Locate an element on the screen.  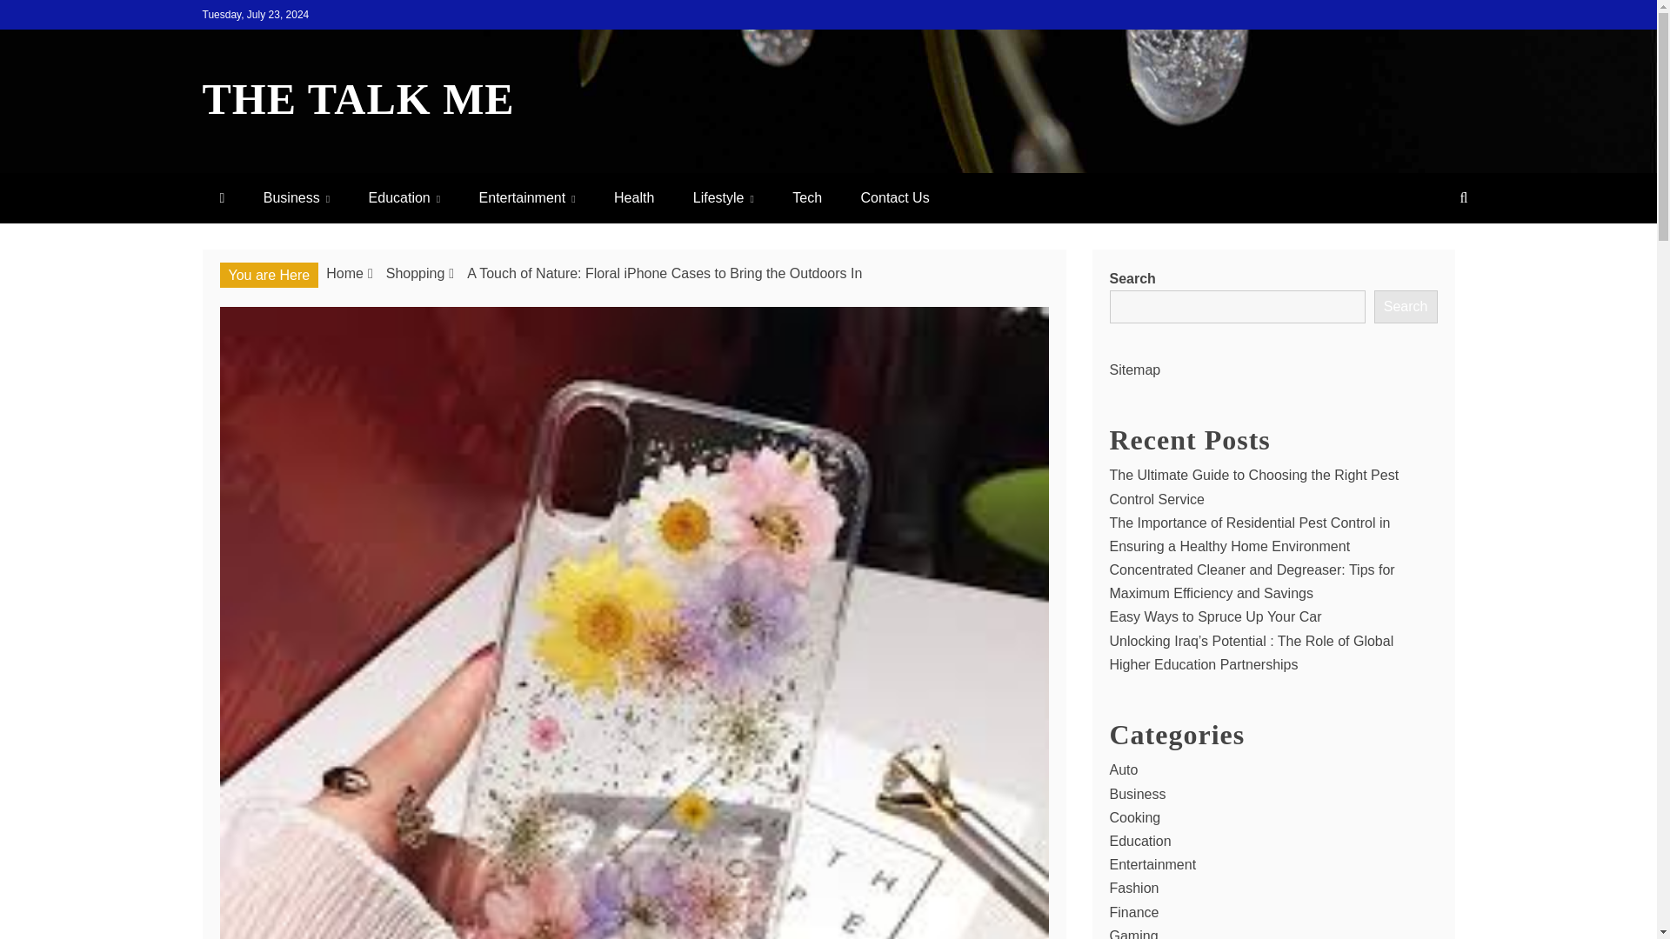
Contact Us is located at coordinates (894, 196).